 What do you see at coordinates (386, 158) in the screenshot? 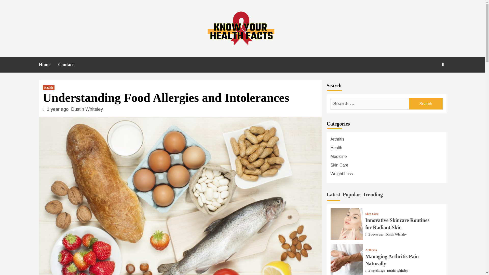
I see `Medicine` at bounding box center [386, 158].